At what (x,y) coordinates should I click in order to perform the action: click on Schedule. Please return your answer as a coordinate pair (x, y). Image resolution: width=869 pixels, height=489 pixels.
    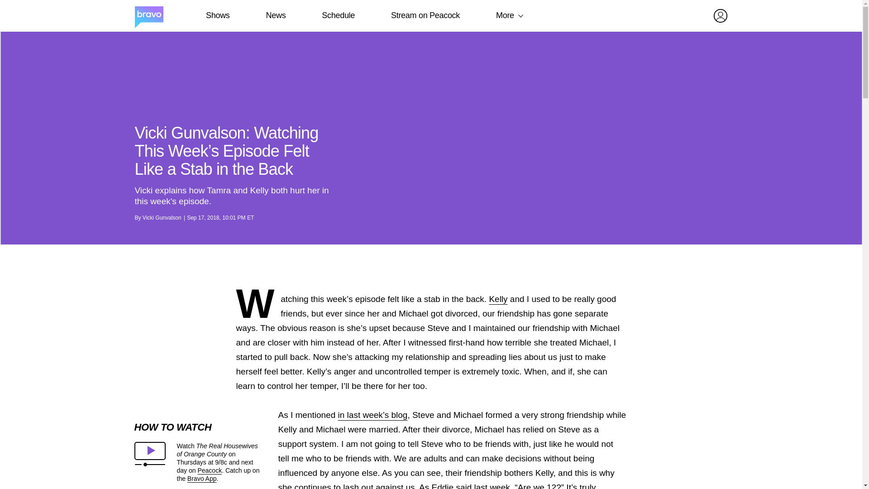
    Looking at the image, I should click on (338, 15).